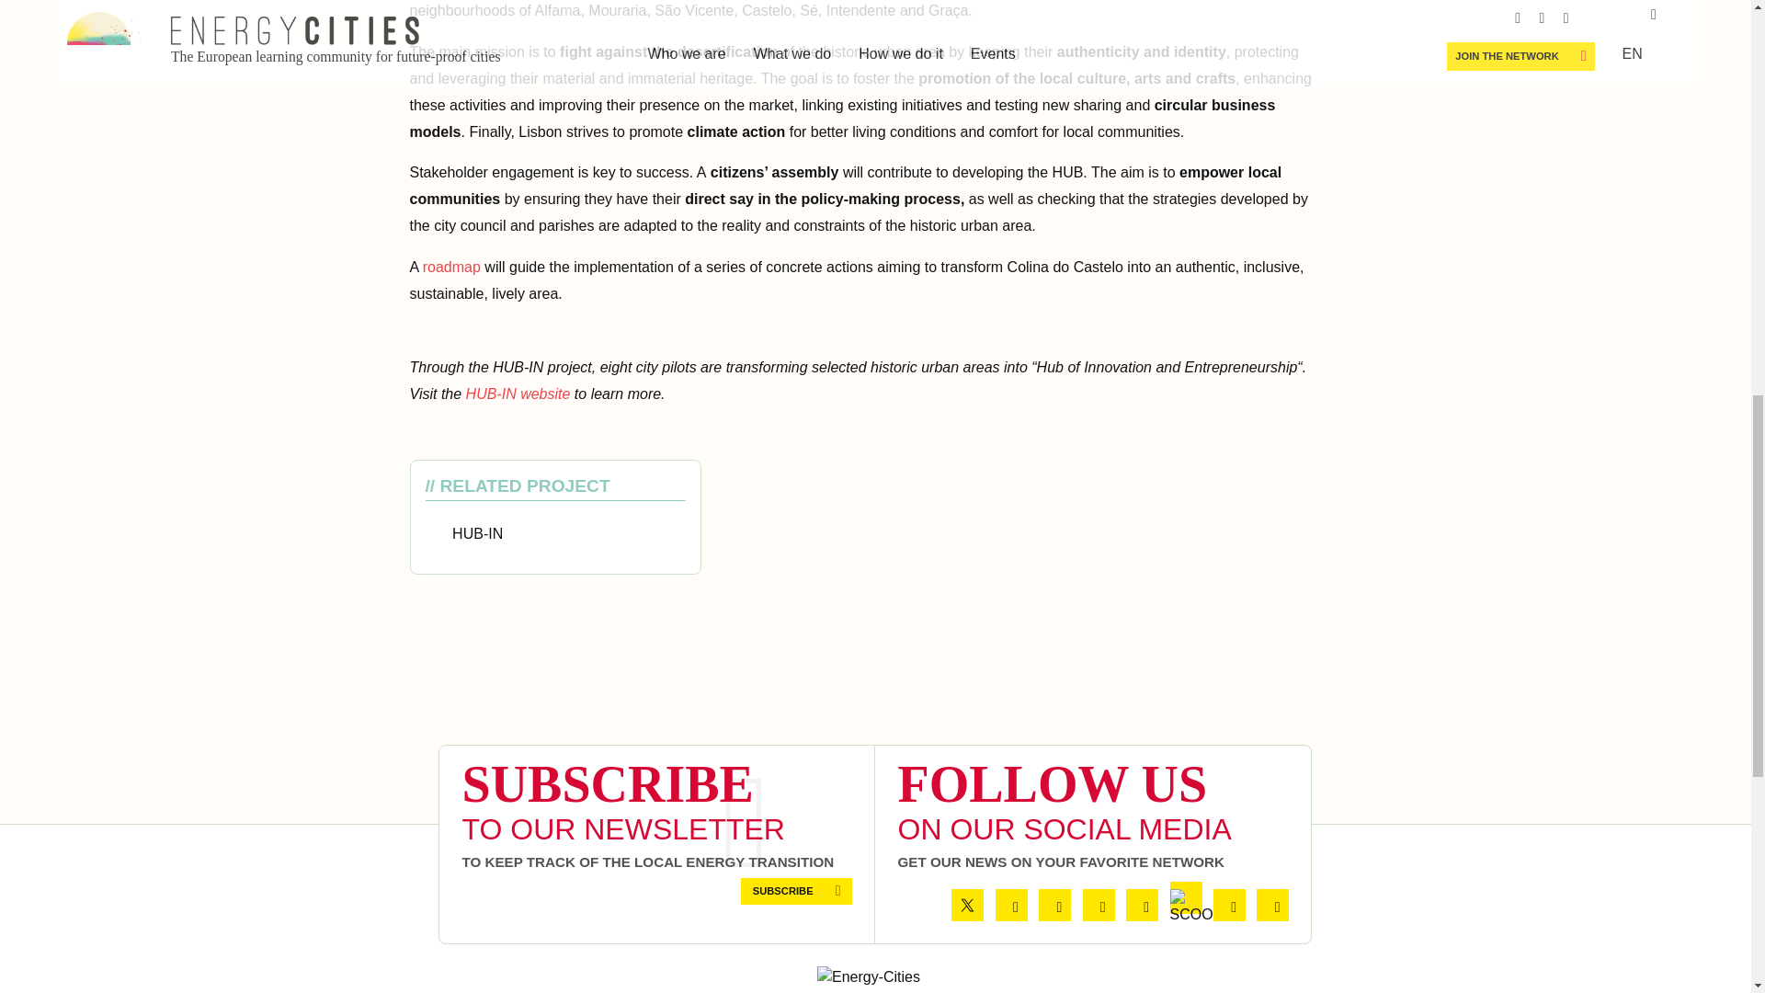  I want to click on HUB-IN website, so click(518, 394).